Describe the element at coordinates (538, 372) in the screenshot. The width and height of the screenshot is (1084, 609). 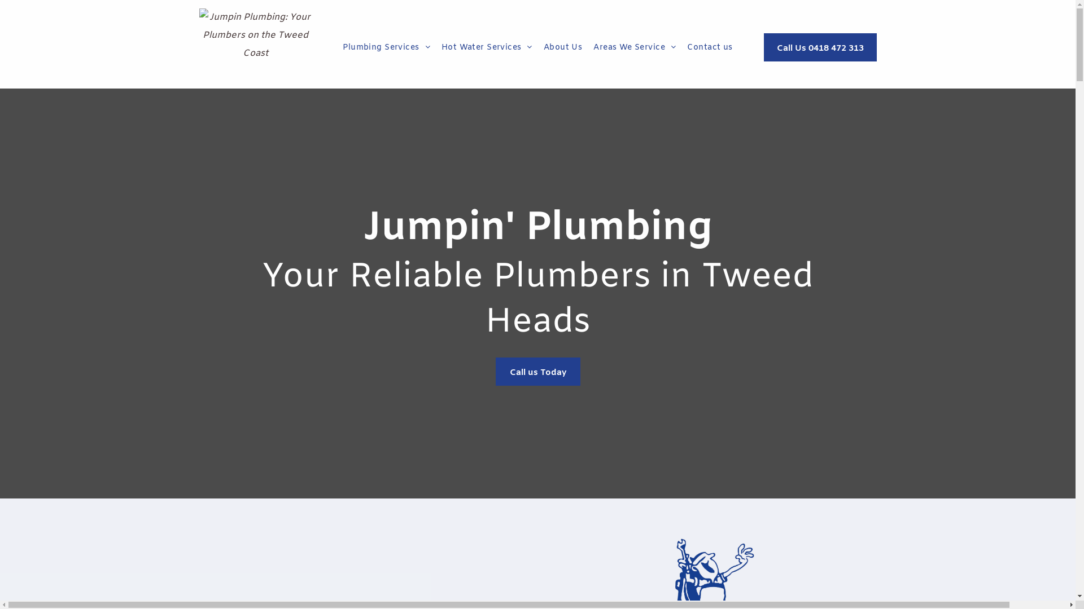
I see `Call us Today` at that location.